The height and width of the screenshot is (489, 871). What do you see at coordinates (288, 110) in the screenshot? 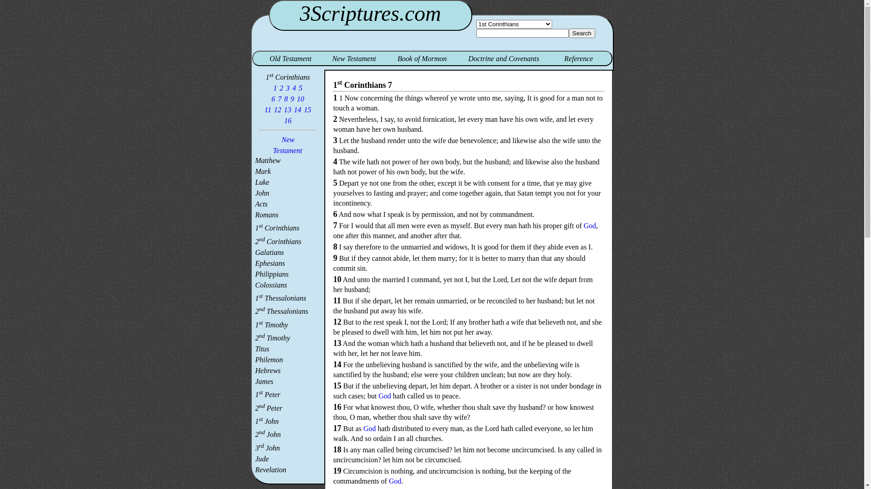
I see `13` at bounding box center [288, 110].